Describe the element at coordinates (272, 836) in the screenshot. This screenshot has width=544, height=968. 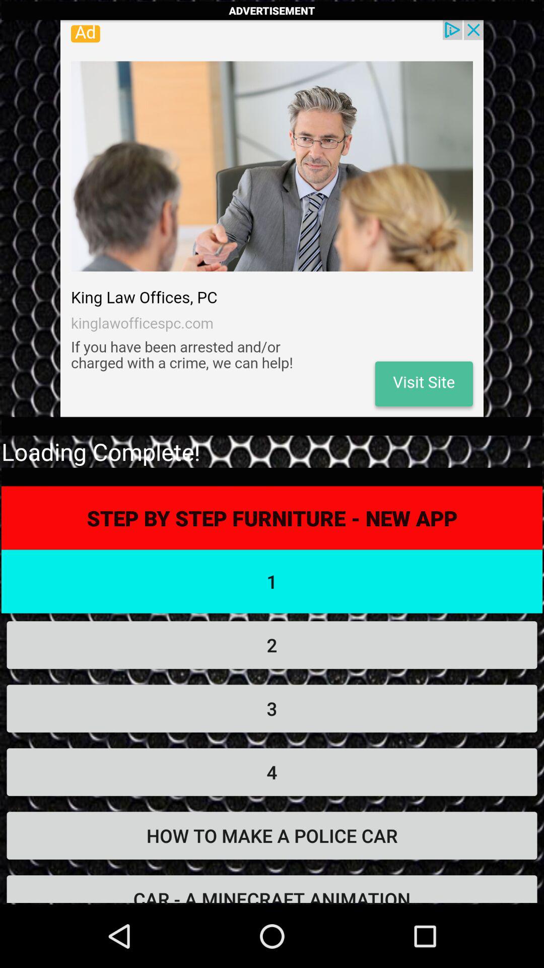
I see `click on how to make a police car option` at that location.